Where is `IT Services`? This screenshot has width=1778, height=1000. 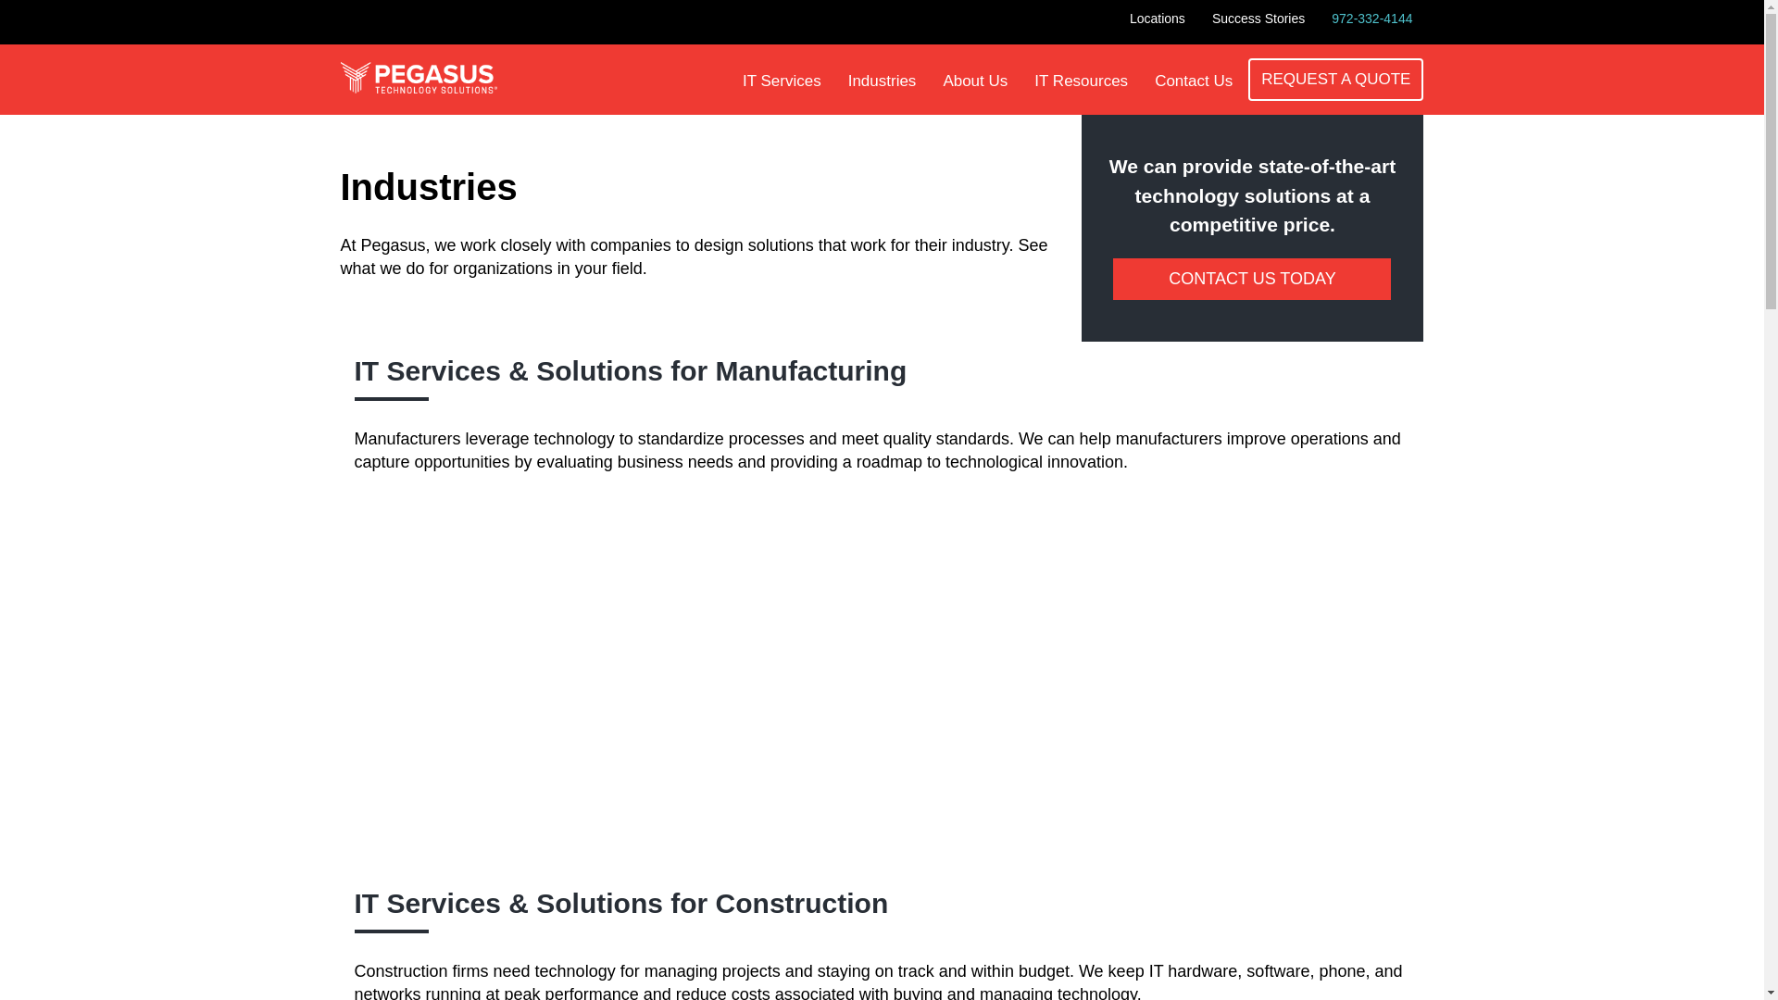
IT Services is located at coordinates (782, 81).